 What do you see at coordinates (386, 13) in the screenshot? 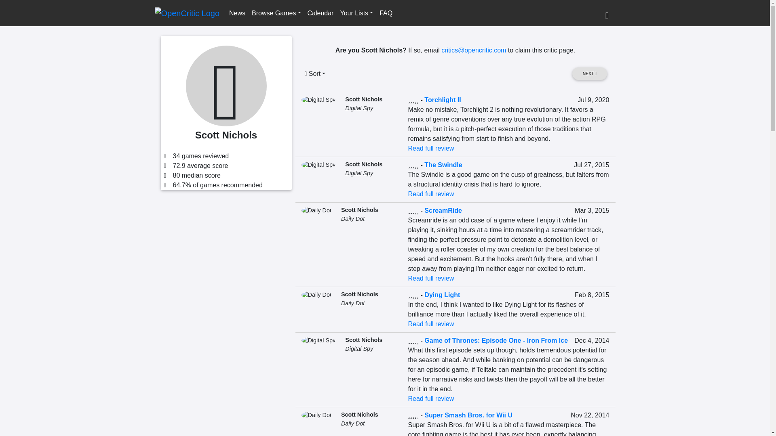
I see `FAQ` at bounding box center [386, 13].